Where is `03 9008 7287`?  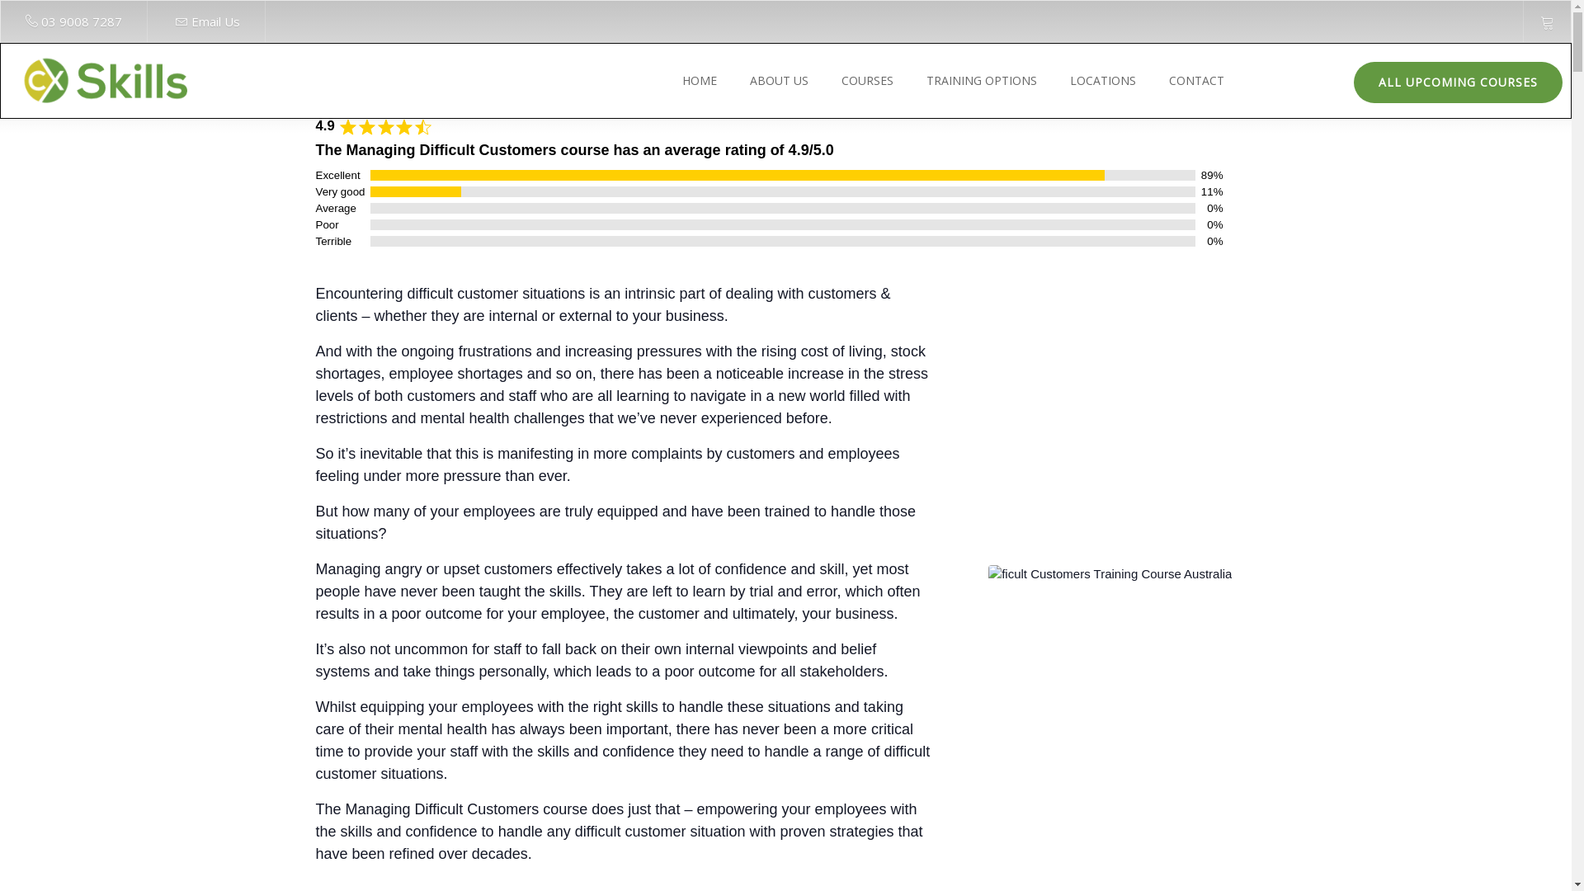 03 9008 7287 is located at coordinates (82, 21).